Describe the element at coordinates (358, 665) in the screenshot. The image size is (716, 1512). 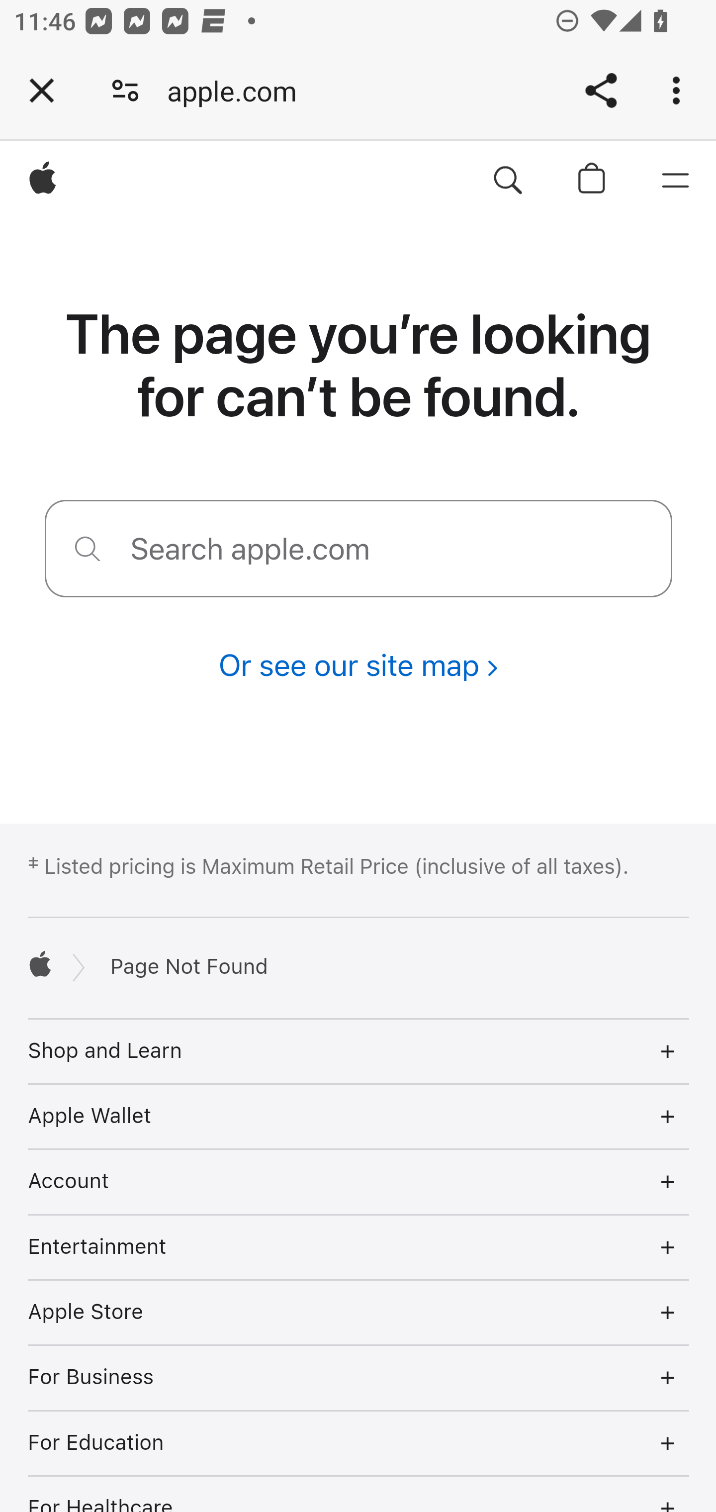
I see `Or see our site map  Or see our site map ` at that location.